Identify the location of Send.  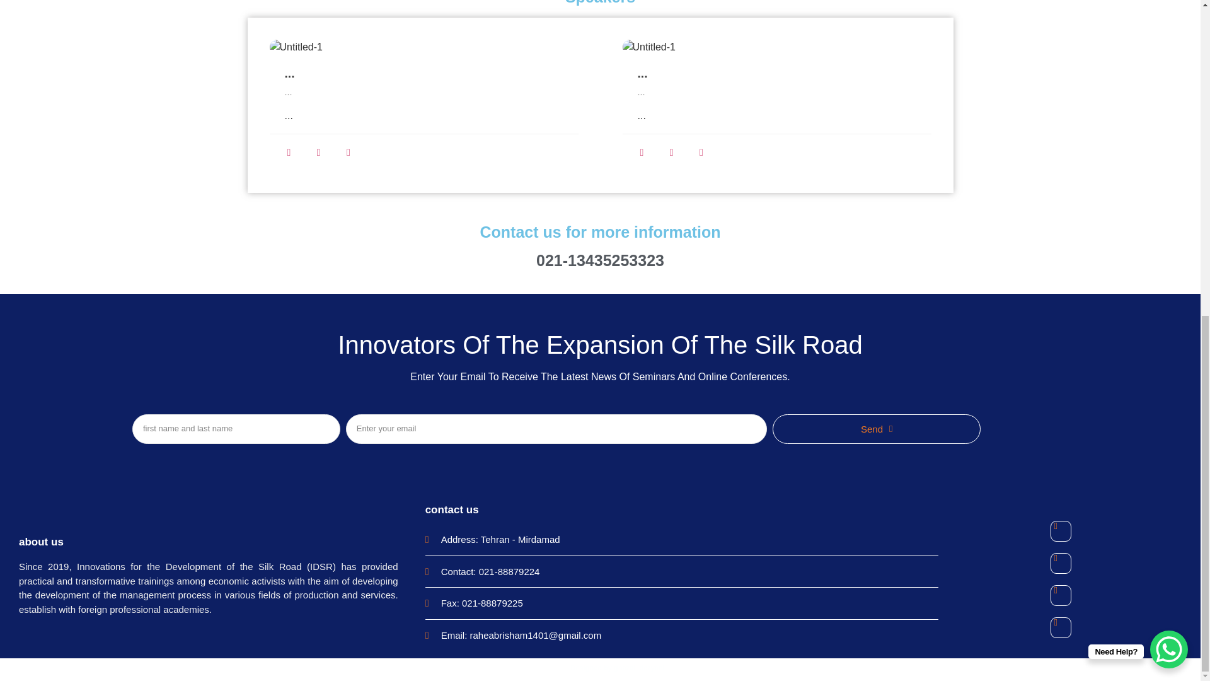
(876, 429).